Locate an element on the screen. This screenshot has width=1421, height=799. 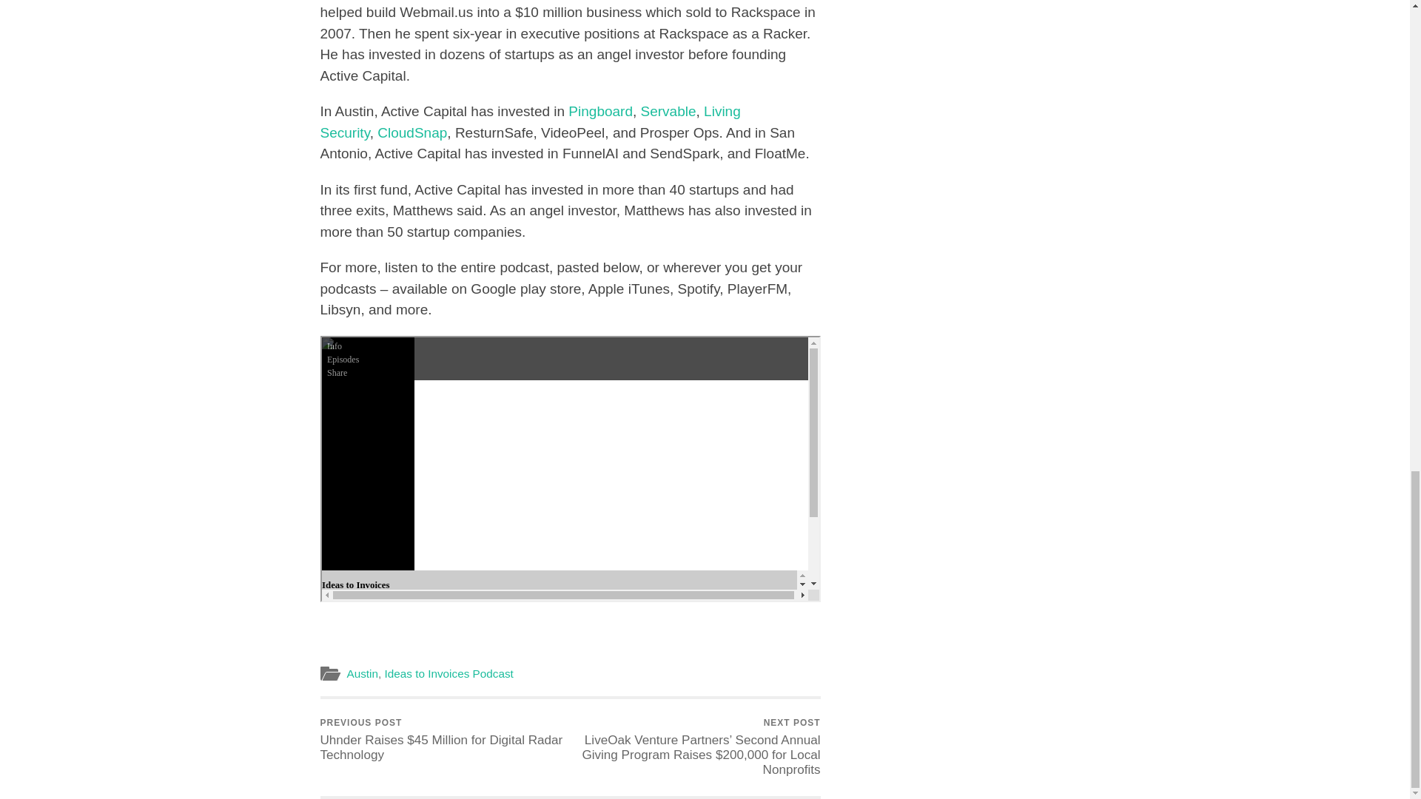
Pingboard is located at coordinates (600, 111).